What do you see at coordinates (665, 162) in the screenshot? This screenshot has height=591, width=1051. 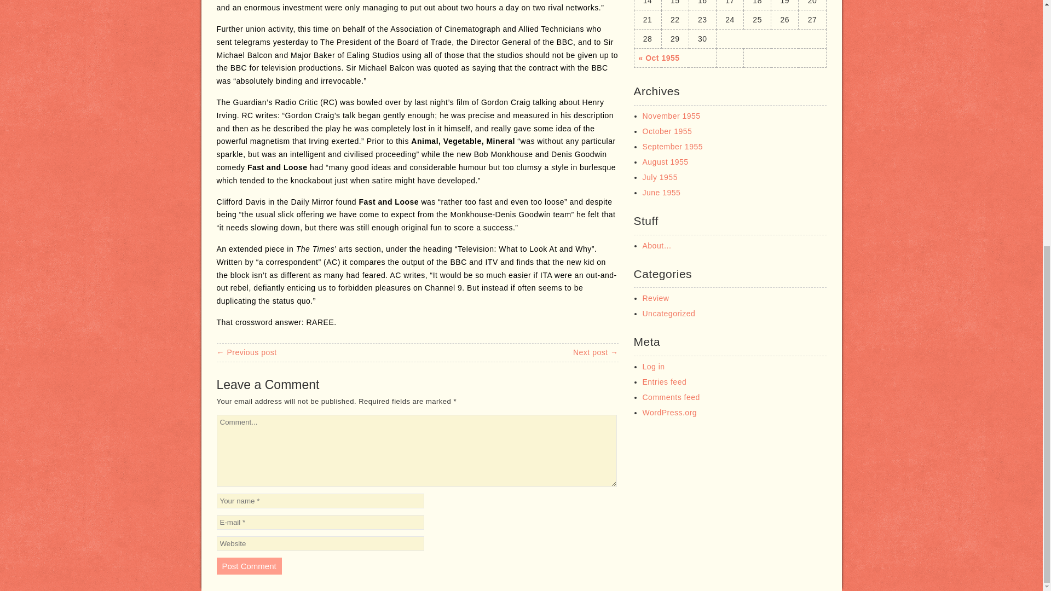 I see `August 1955` at bounding box center [665, 162].